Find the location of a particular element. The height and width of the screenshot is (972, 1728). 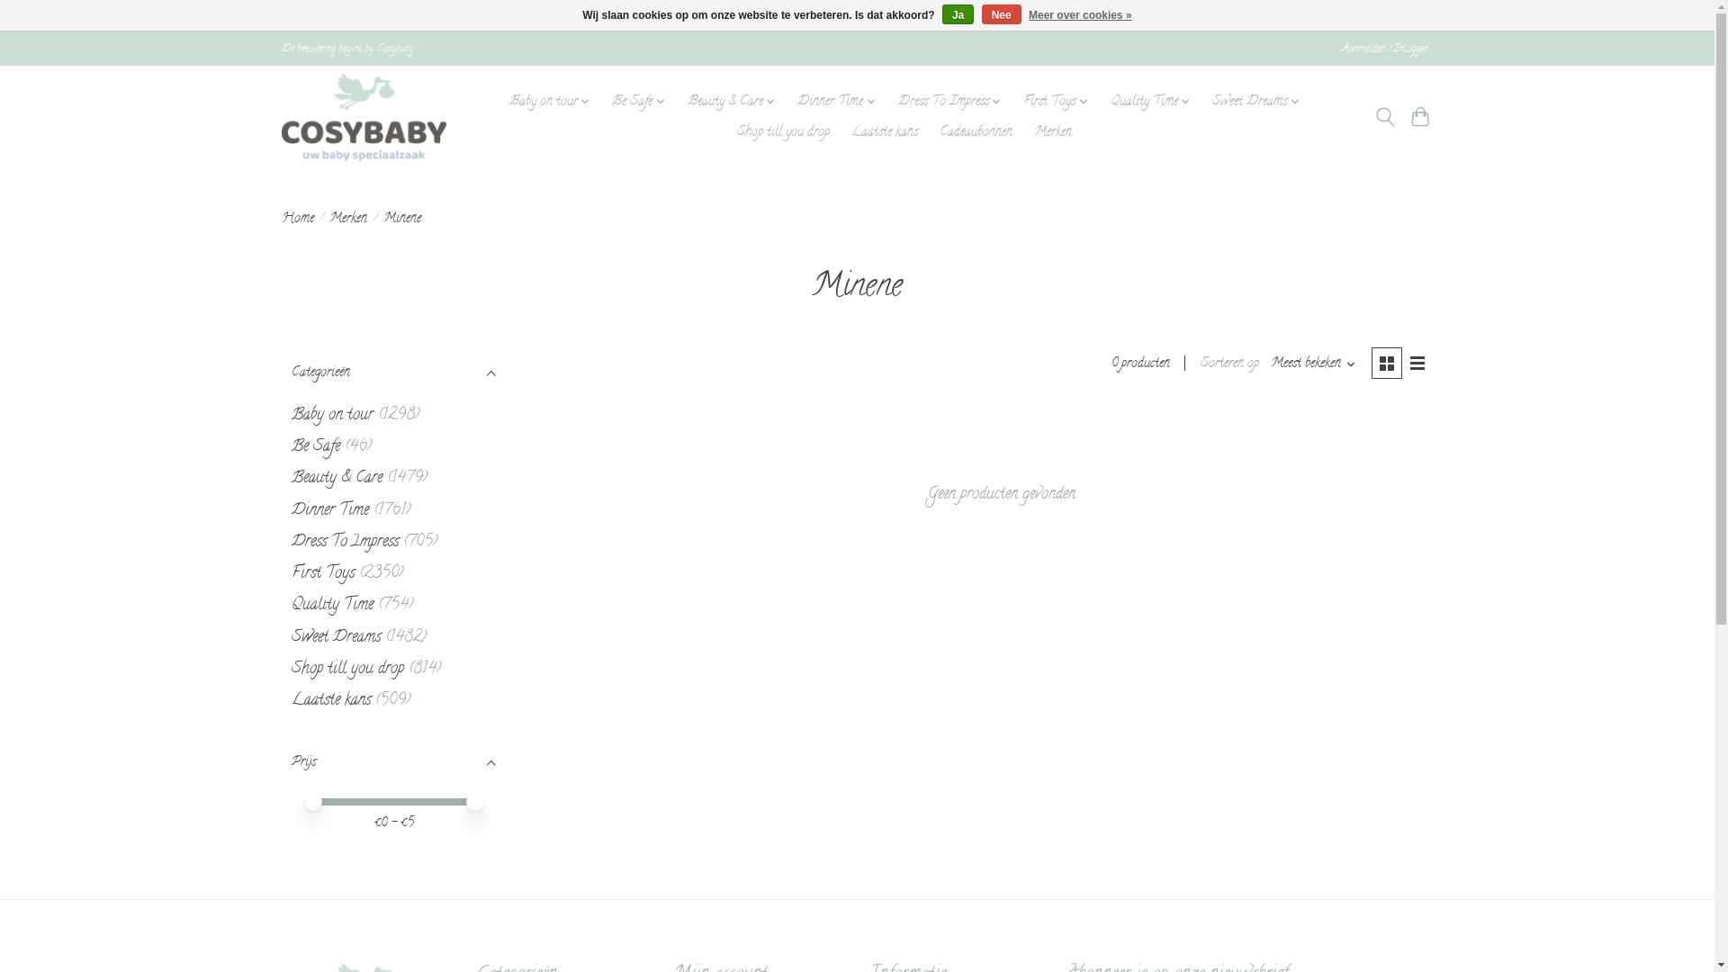

Laatste kans is located at coordinates (885, 132).